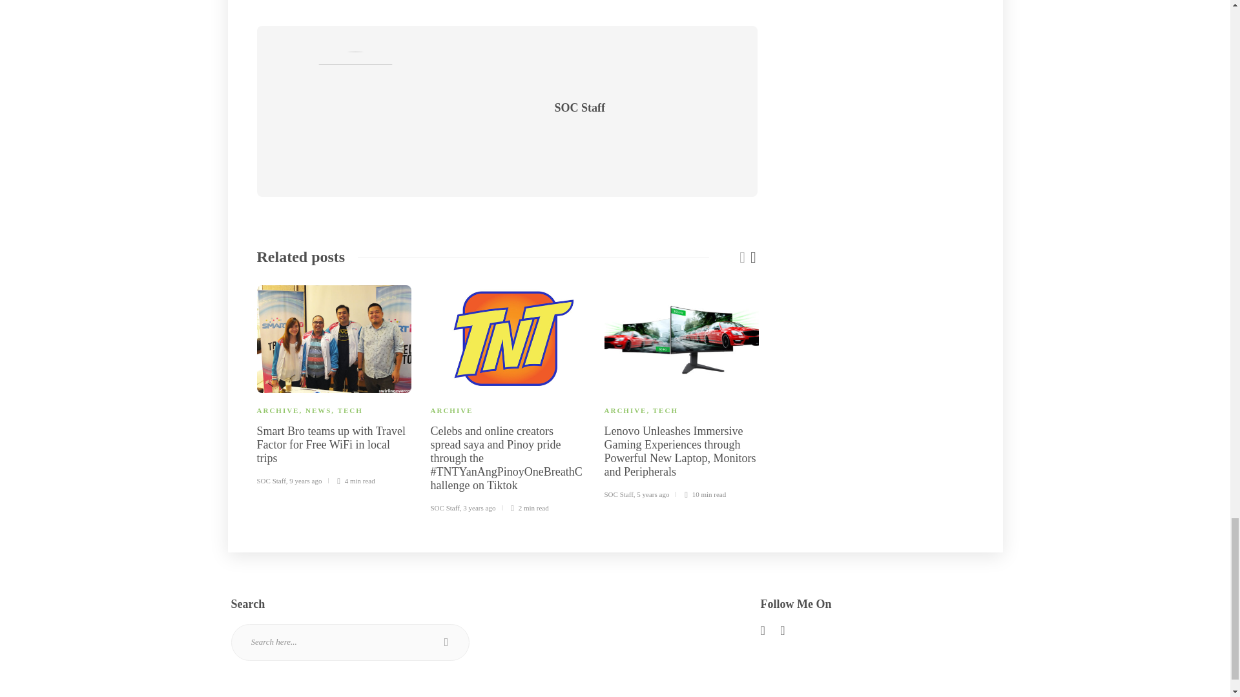  I want to click on Search text, so click(350, 641).